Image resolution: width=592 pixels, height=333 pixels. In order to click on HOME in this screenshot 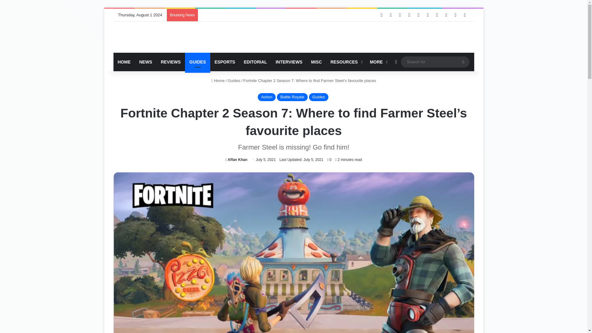, I will do `click(124, 62)`.